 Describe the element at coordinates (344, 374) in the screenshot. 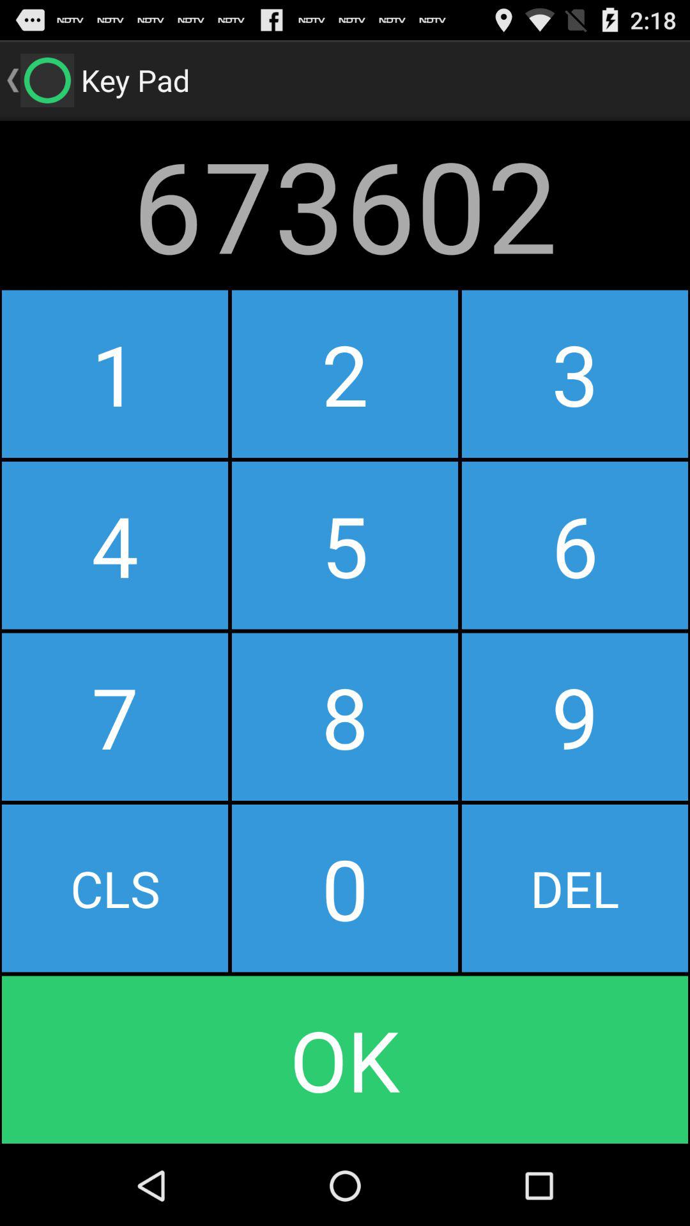

I see `press the item above 4 icon` at that location.